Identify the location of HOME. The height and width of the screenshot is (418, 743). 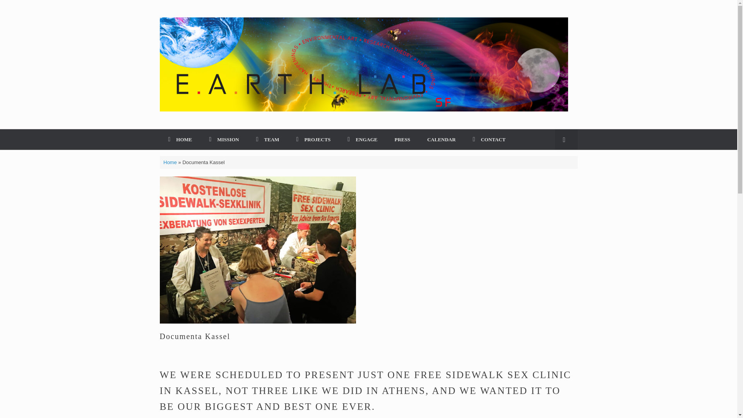
(180, 139).